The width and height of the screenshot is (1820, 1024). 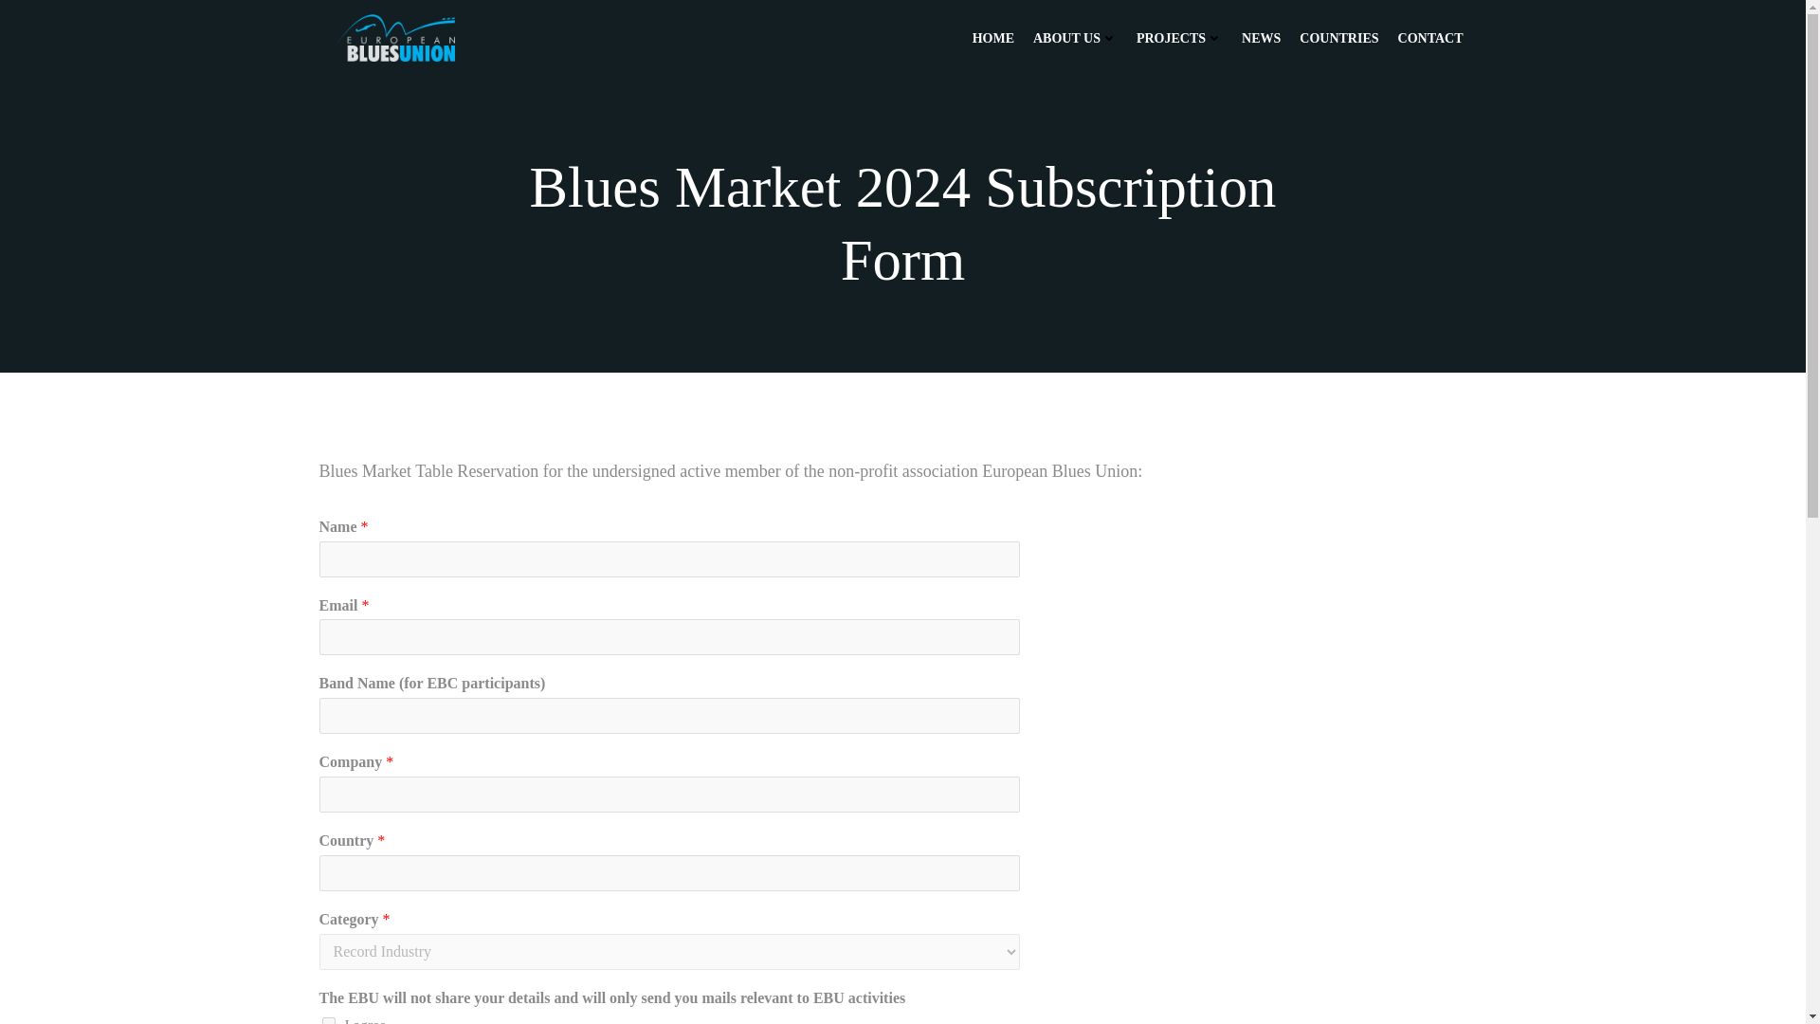 What do you see at coordinates (992, 35) in the screenshot?
I see `HOME` at bounding box center [992, 35].